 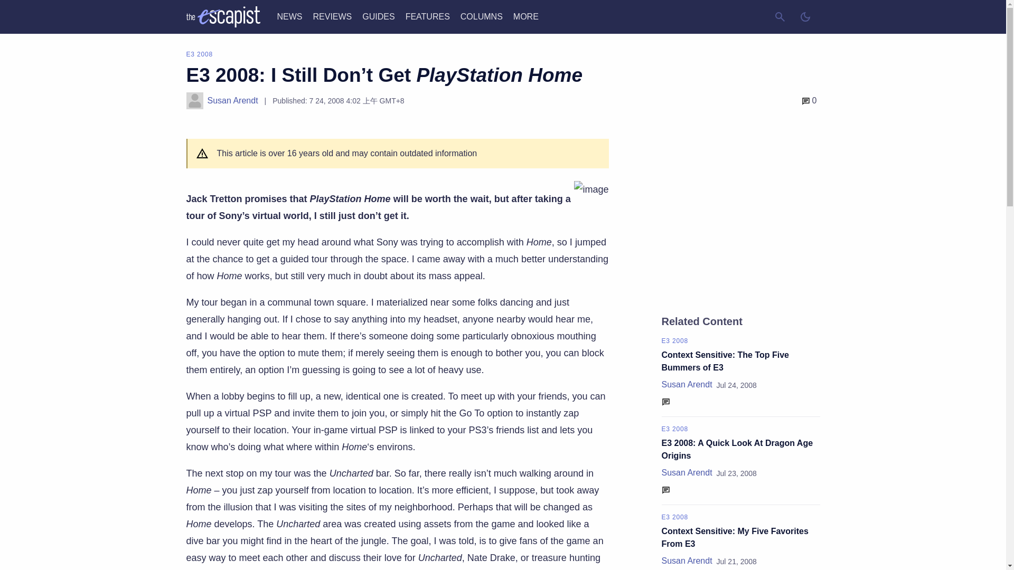 I want to click on REVIEWS, so click(x=332, y=16).